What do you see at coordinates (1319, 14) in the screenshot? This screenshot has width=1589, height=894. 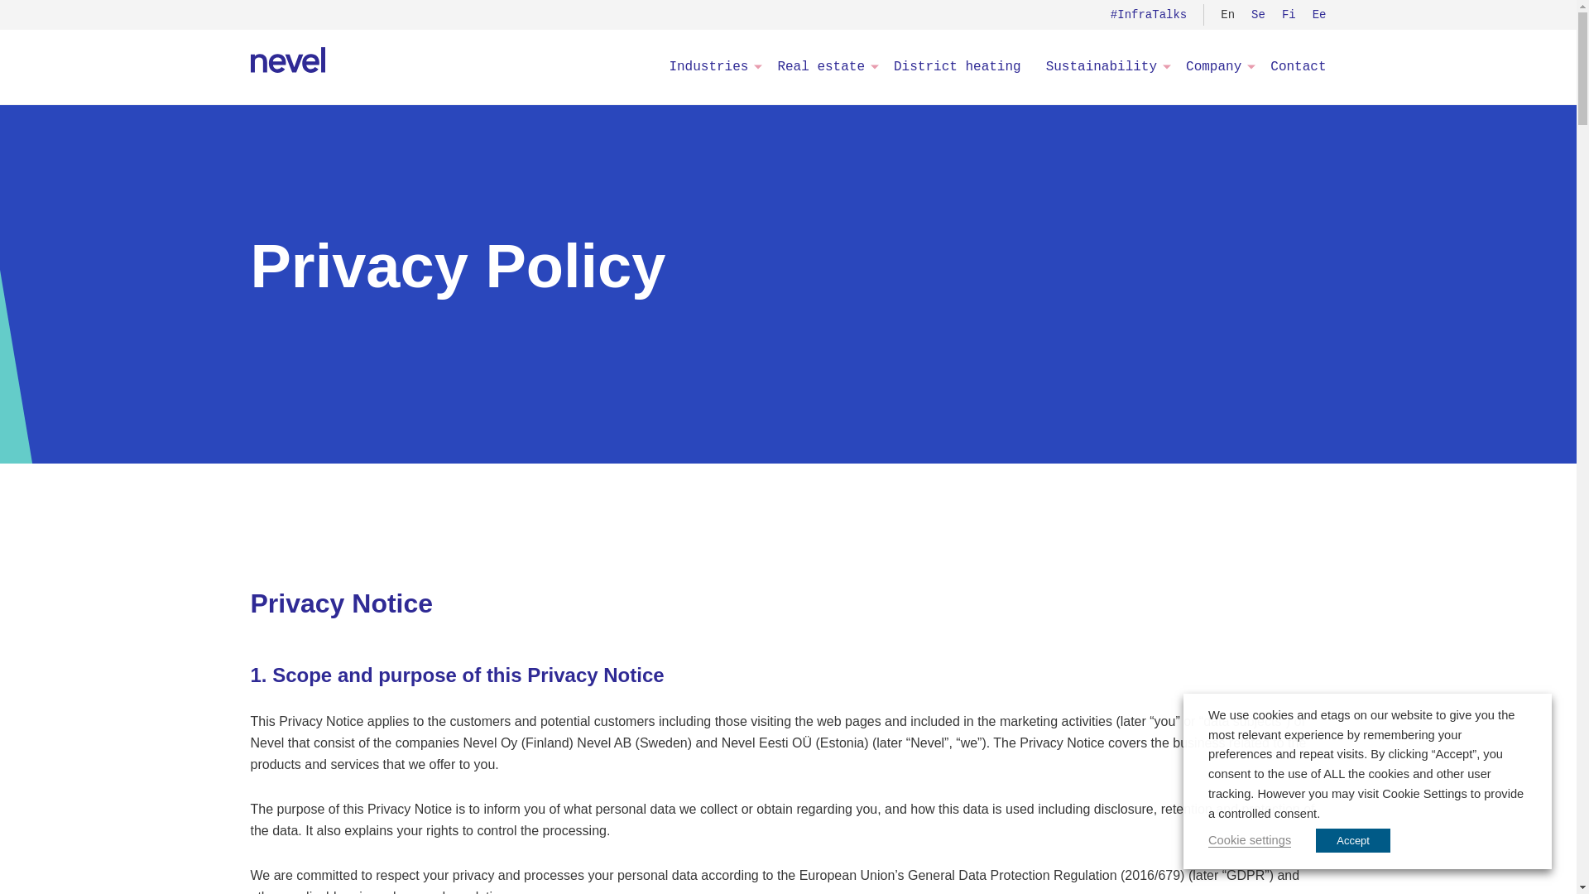 I see `Ee` at bounding box center [1319, 14].